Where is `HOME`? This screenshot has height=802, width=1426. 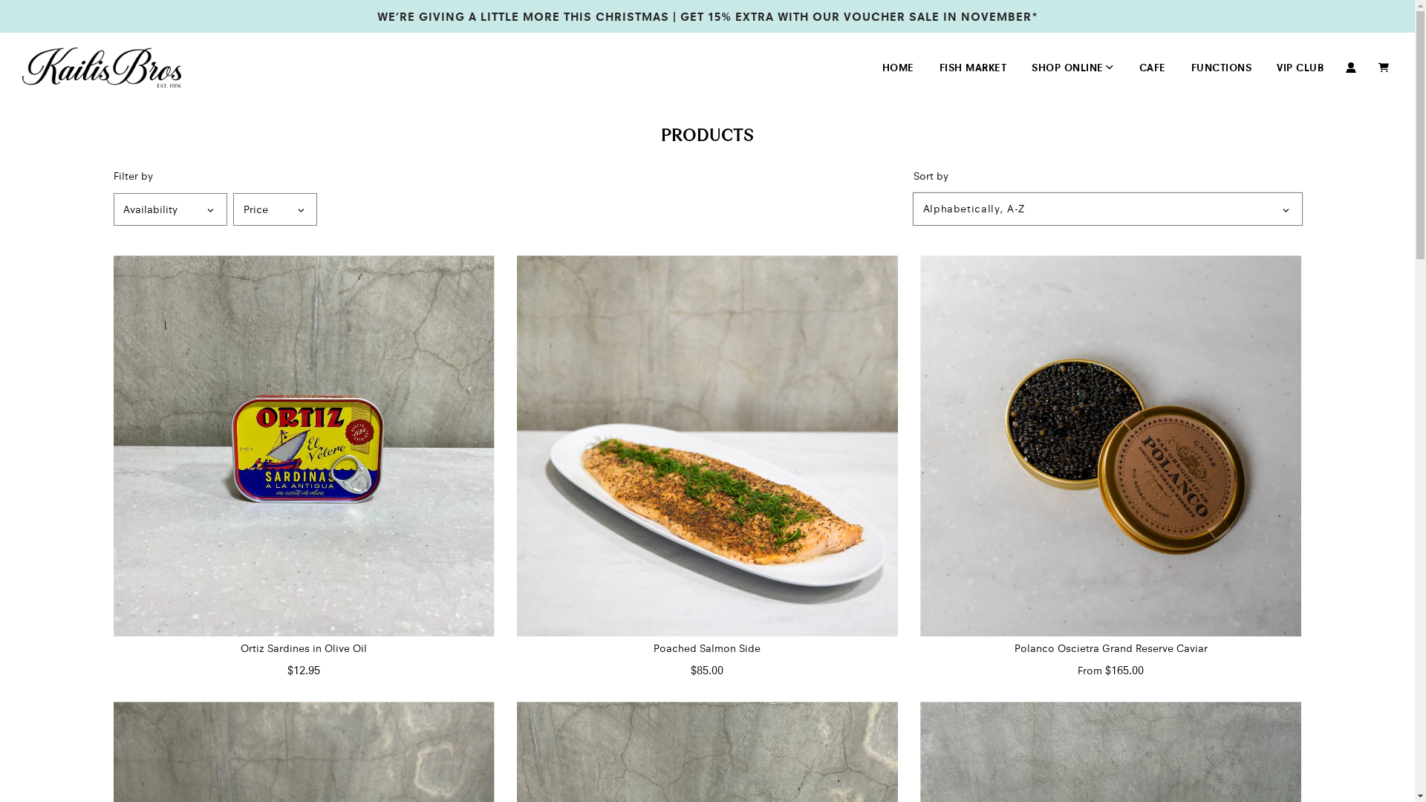 HOME is located at coordinates (897, 68).